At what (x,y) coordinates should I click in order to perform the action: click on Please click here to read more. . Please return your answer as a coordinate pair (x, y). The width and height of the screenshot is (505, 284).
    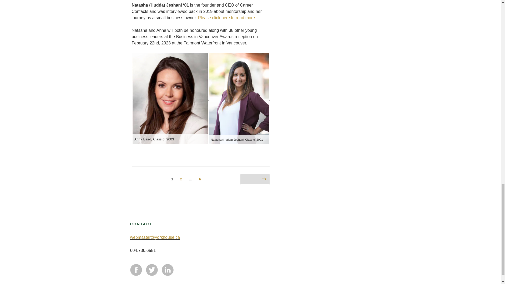
    Looking at the image, I should click on (227, 18).